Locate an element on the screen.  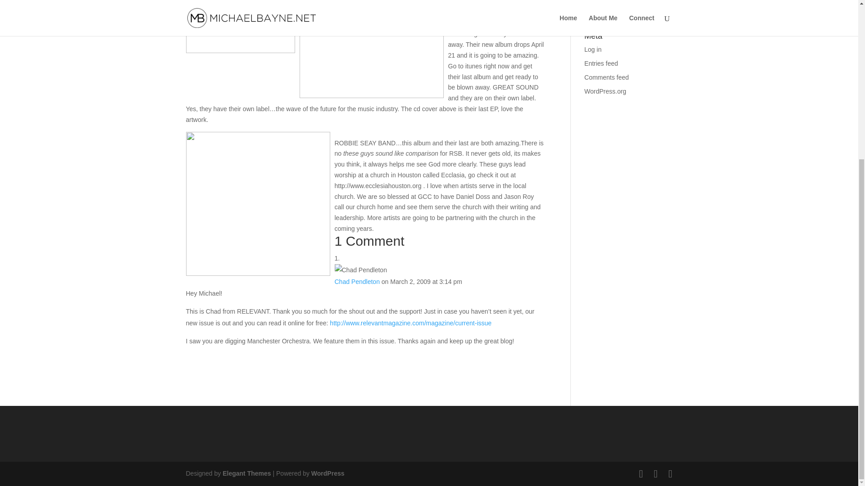
Elegant Themes is located at coordinates (246, 473).